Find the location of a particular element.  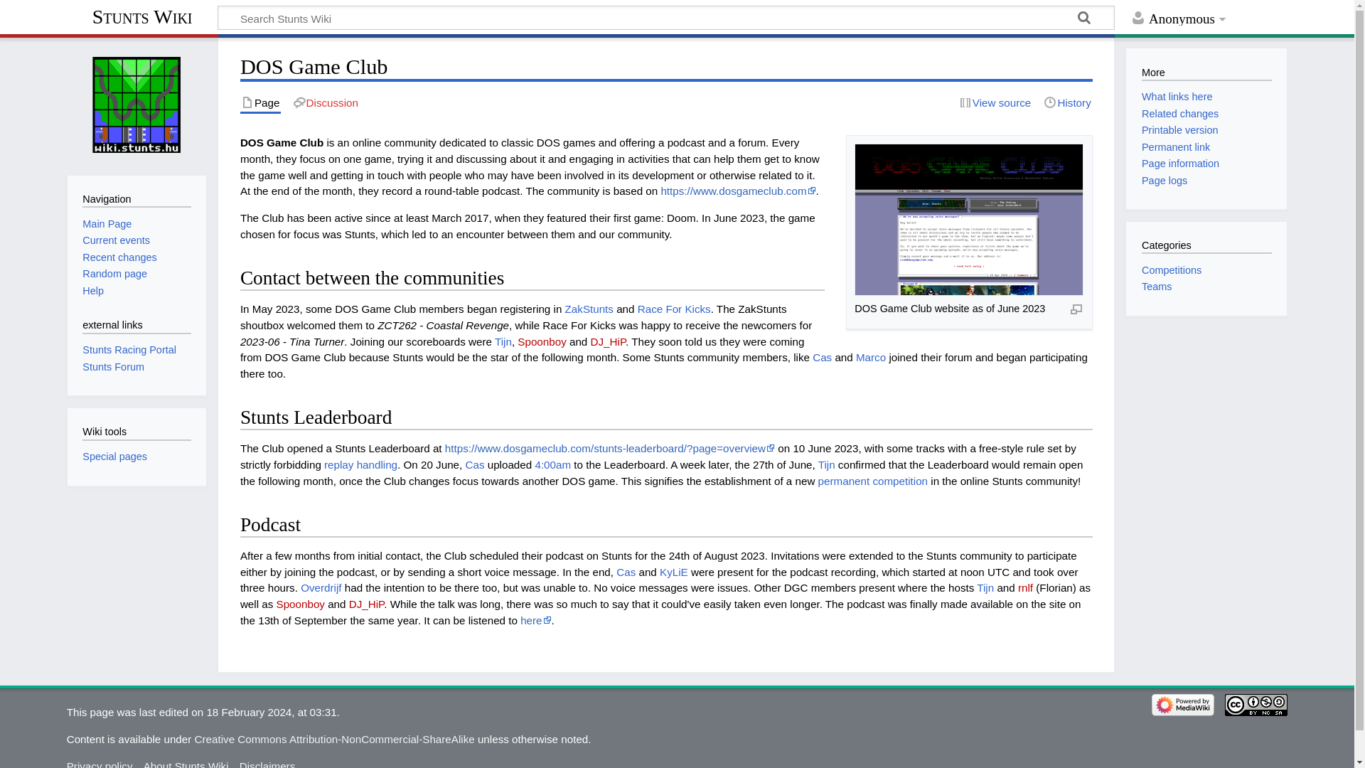

Replay handling is located at coordinates (360, 464).